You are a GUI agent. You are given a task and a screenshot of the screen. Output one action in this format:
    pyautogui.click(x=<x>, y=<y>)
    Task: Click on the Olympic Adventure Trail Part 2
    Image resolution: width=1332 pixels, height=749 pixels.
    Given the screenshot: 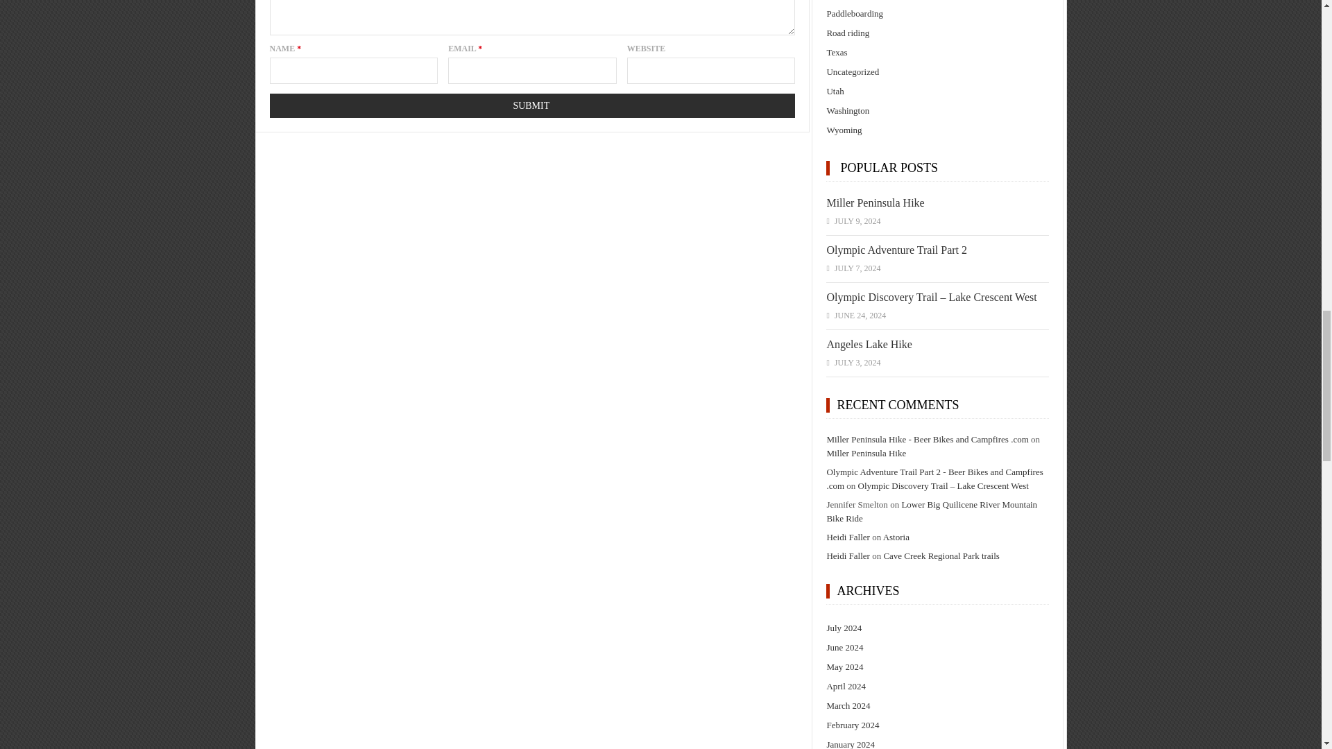 What is the action you would take?
    pyautogui.click(x=896, y=250)
    